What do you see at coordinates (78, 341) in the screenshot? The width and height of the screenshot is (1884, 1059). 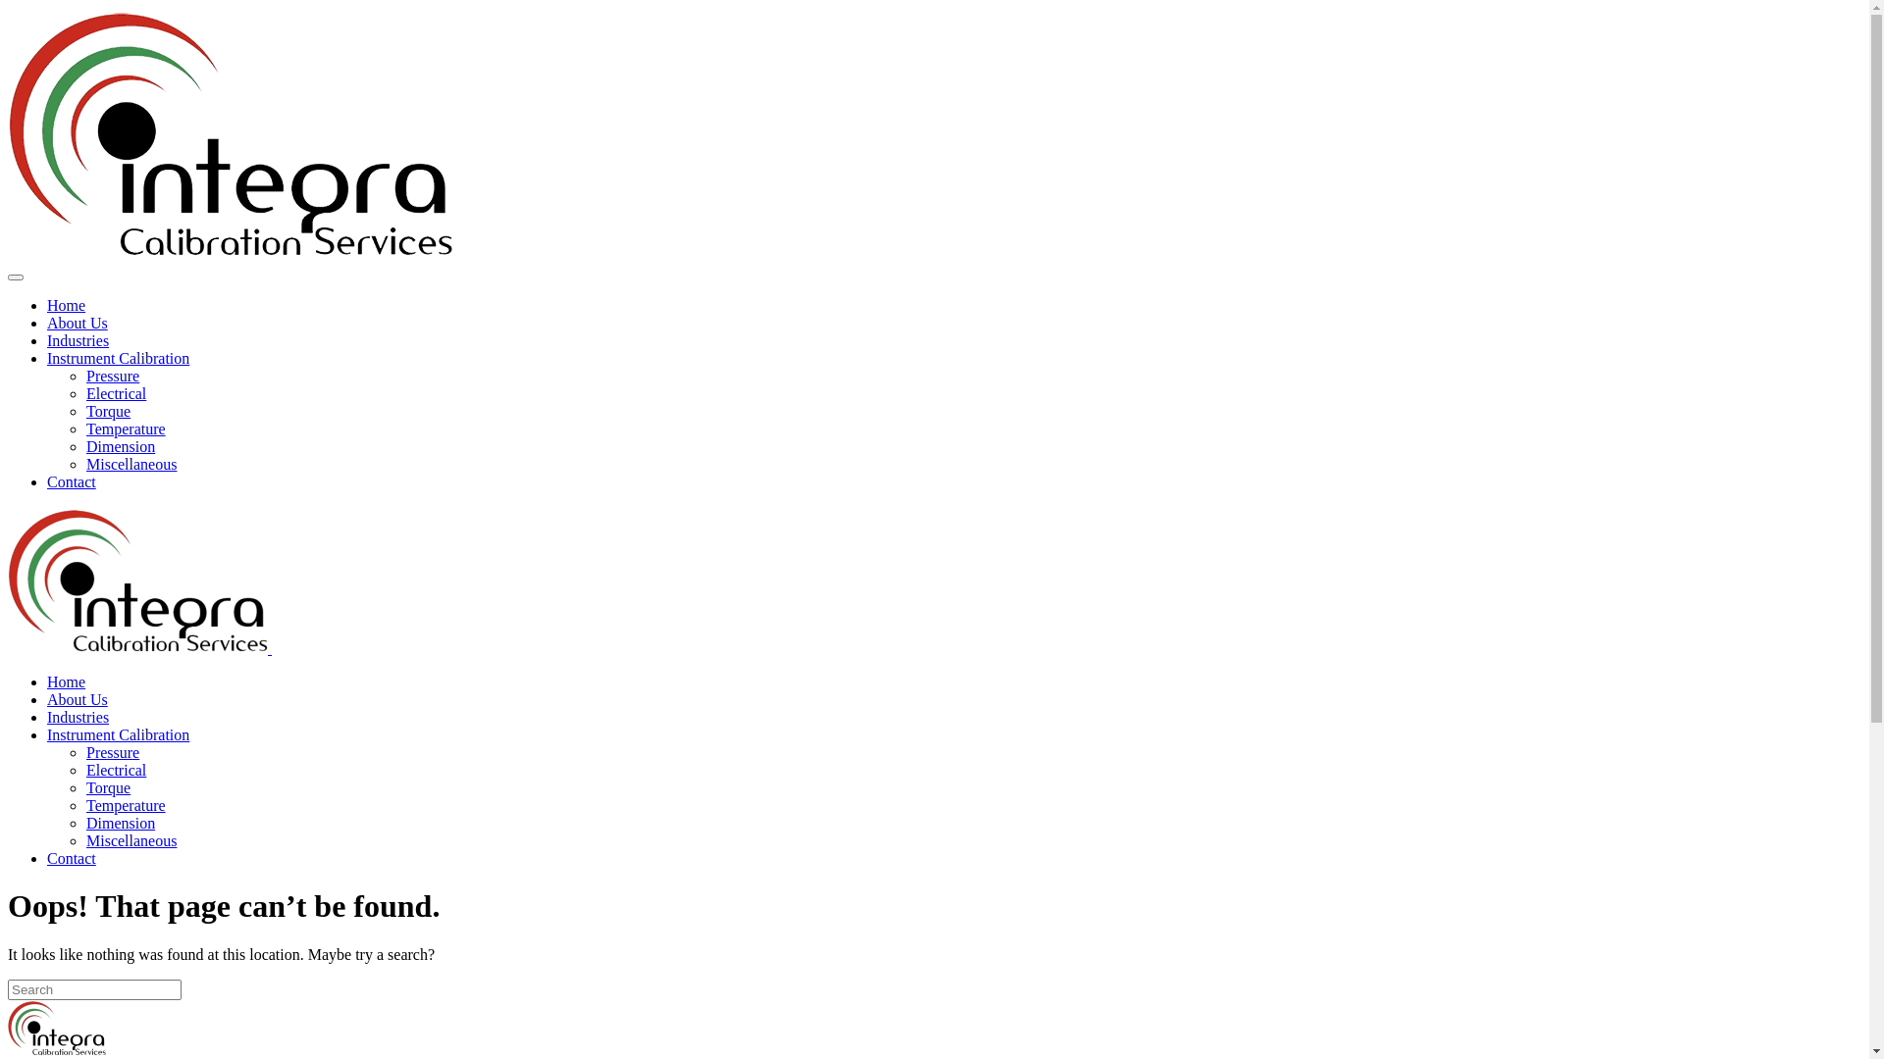 I see `Industries` at bounding box center [78, 341].